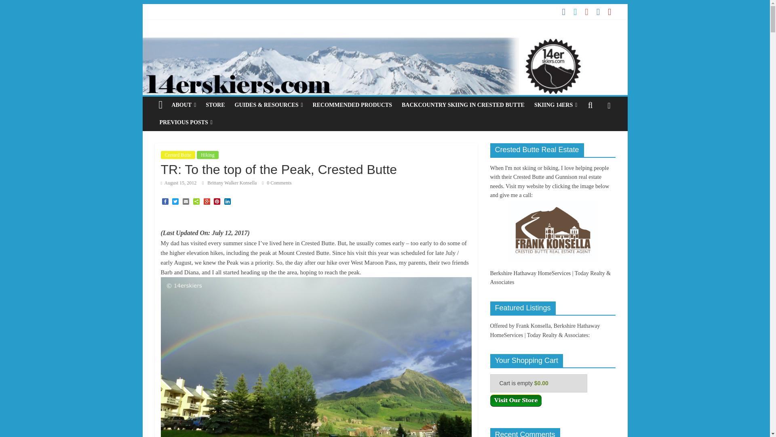 The image size is (776, 437). I want to click on BACKCOUNTRY SKIING IN CRESTED BUTTE, so click(463, 105).